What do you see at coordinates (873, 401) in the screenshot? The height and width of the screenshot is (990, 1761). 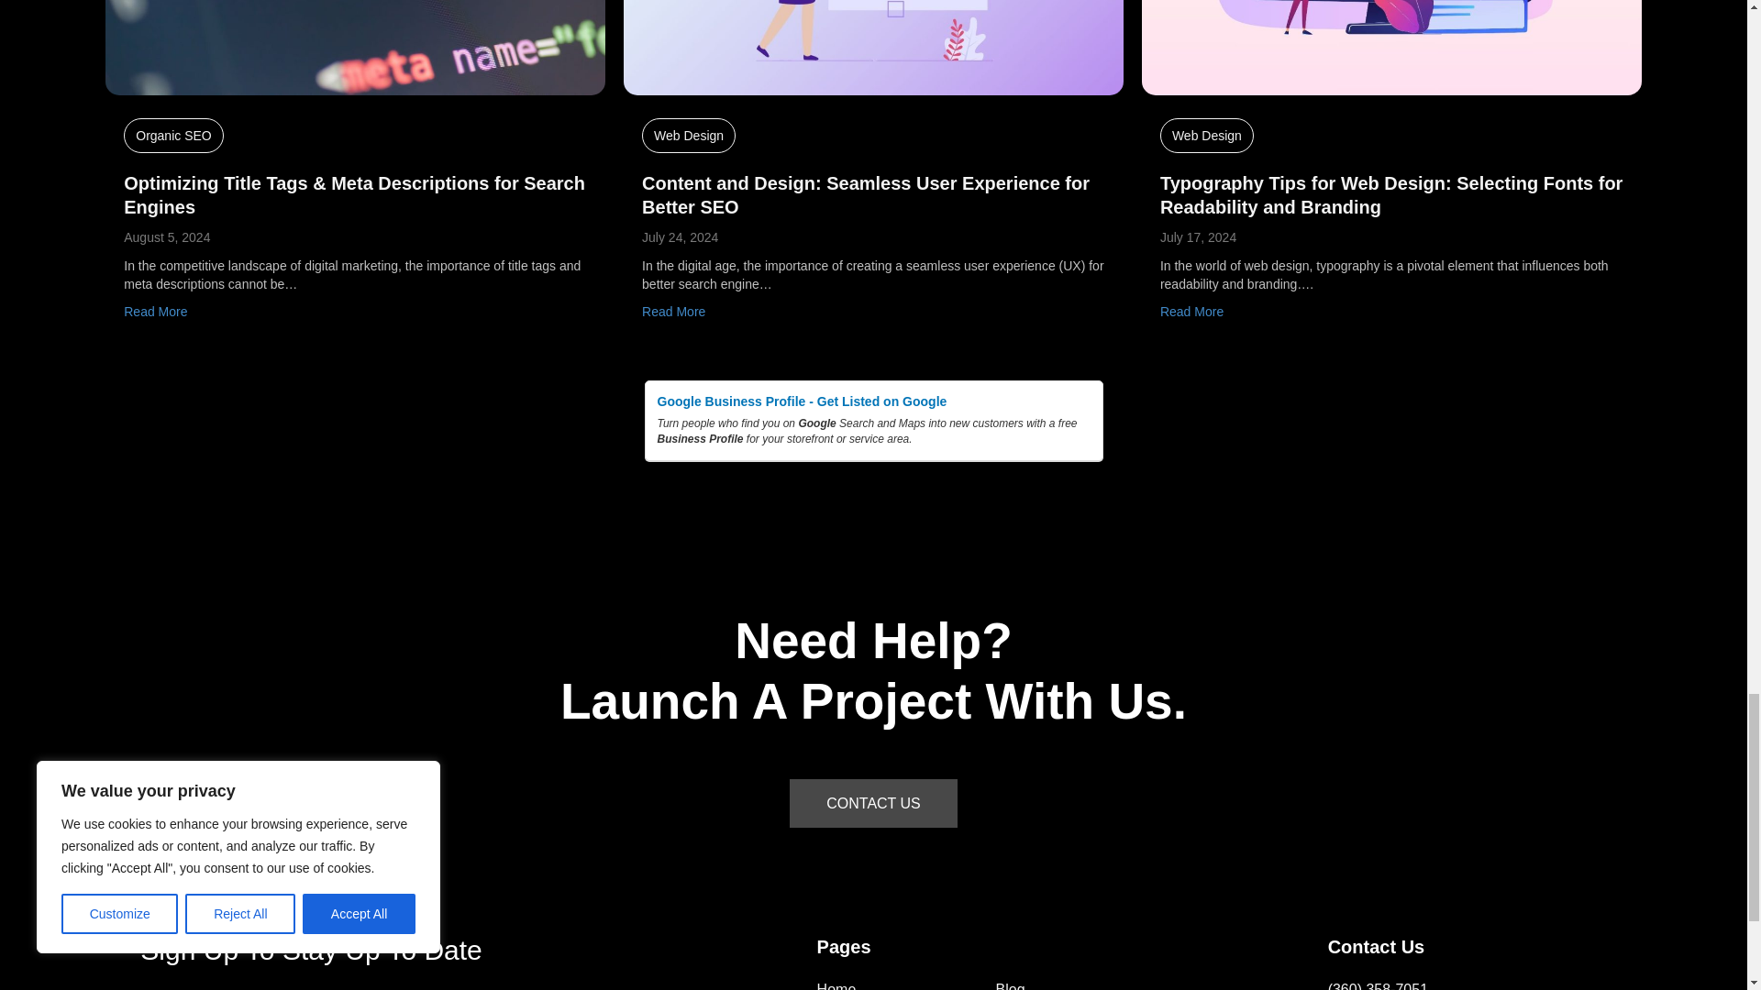 I see `Google Business Profile - Get Listed on Google` at bounding box center [873, 401].